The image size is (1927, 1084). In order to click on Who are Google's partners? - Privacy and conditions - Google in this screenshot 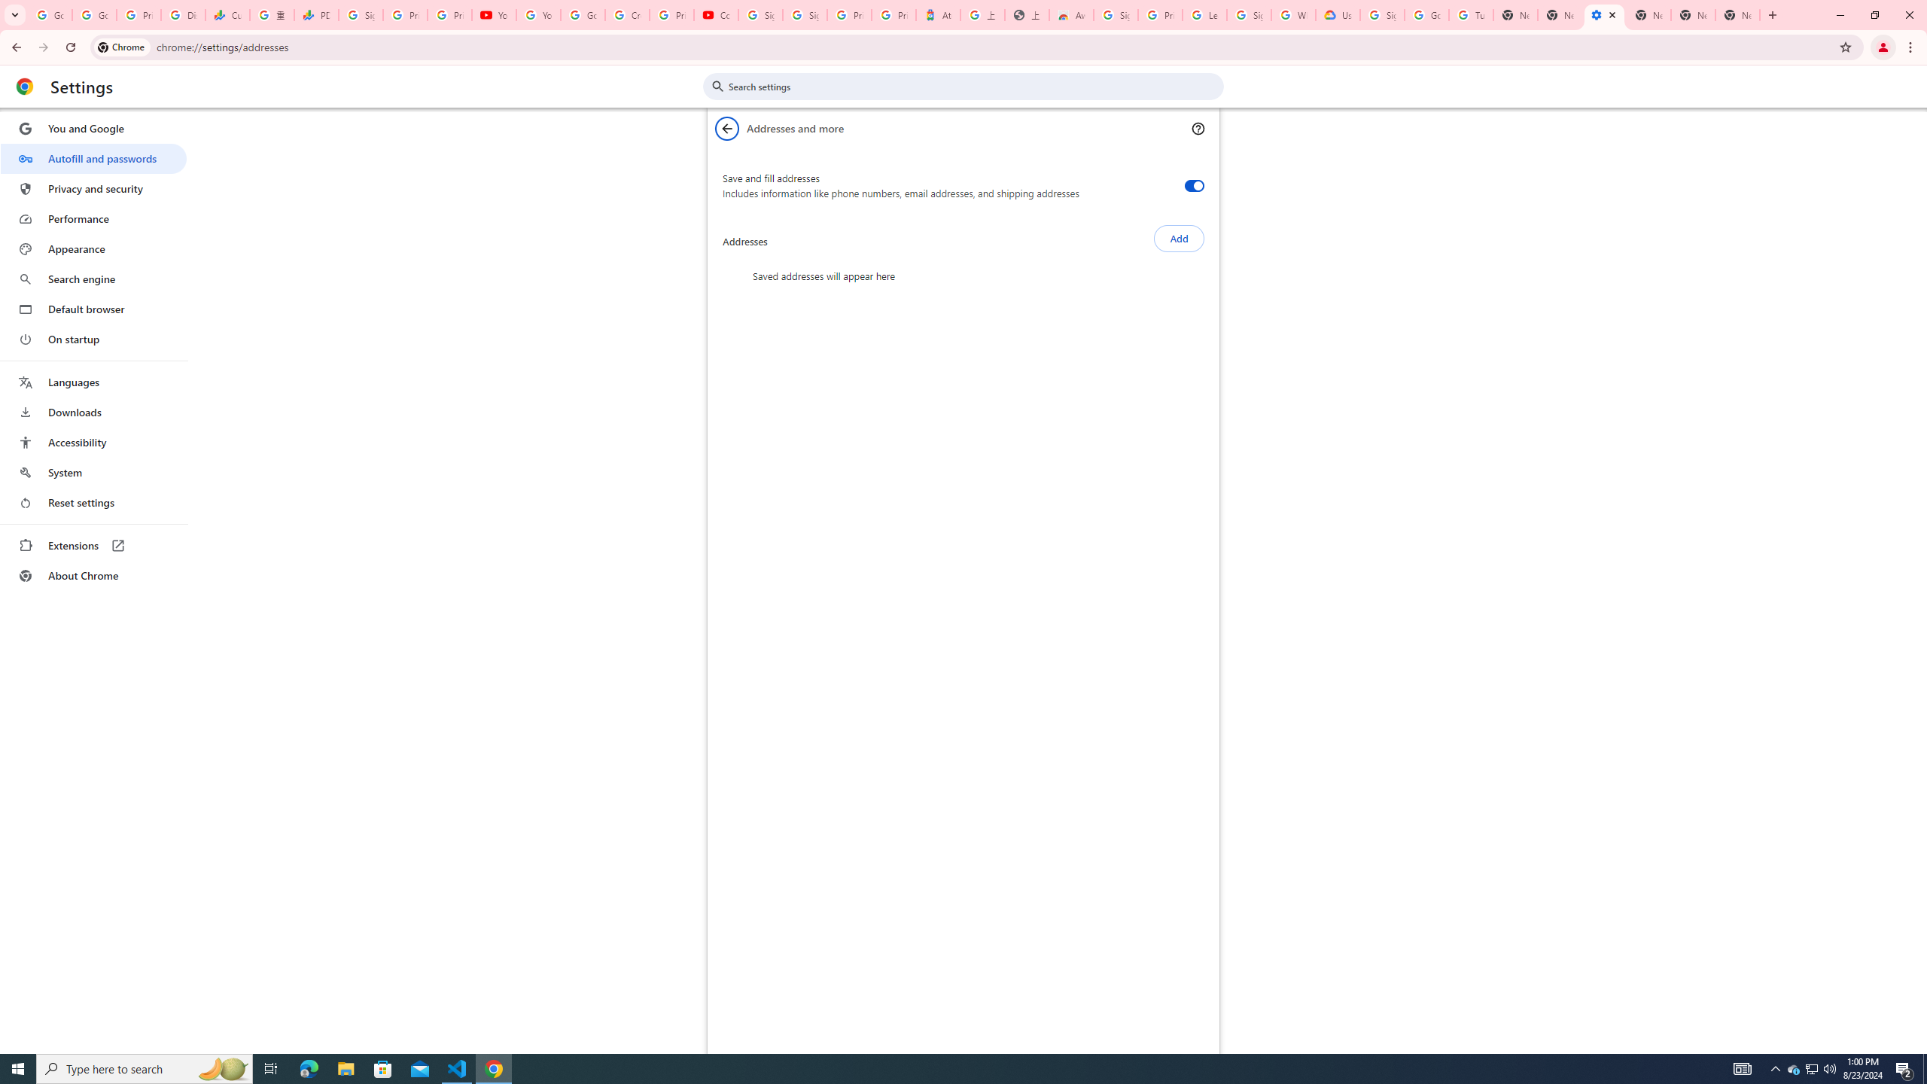, I will do `click(1293, 15)`.